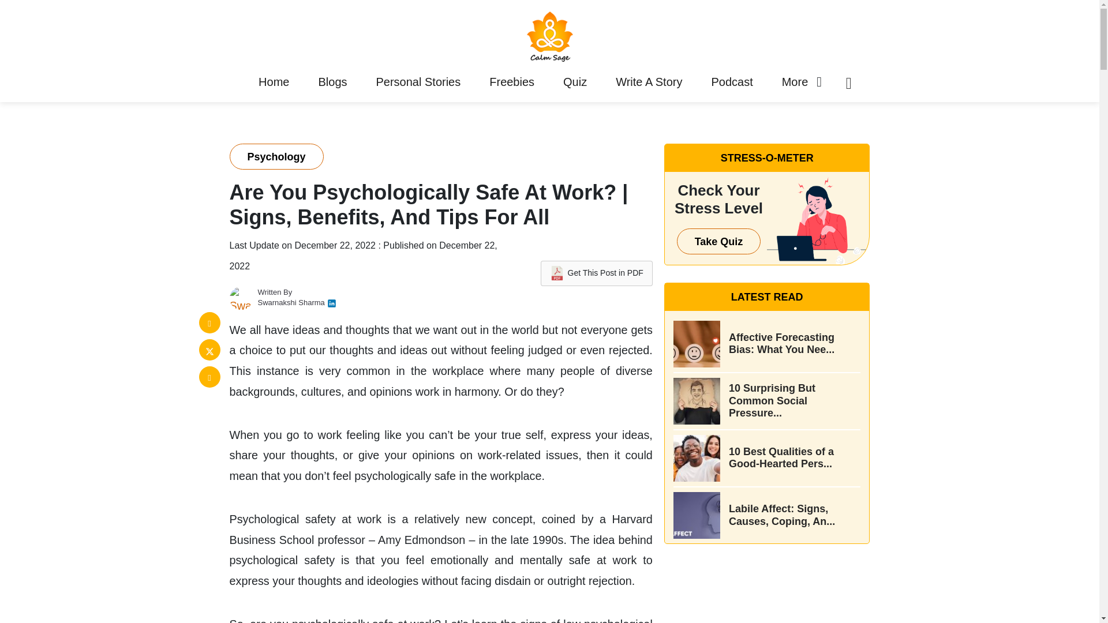  I want to click on Swarnakshi Sharma, so click(291, 302).